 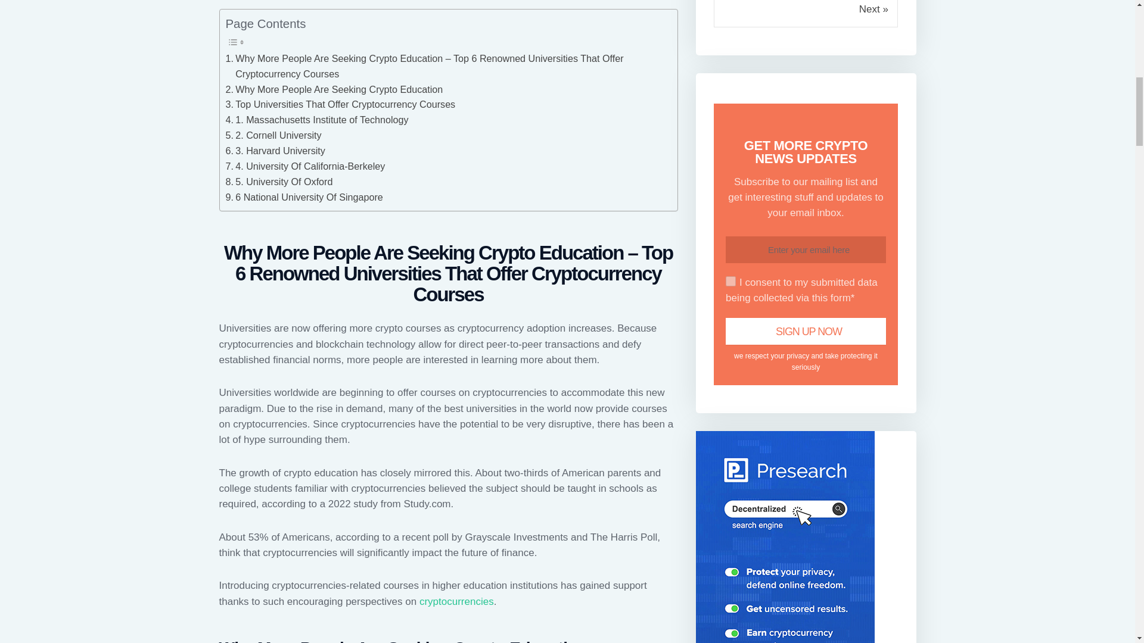 What do you see at coordinates (275, 151) in the screenshot?
I see `3. Harvard University` at bounding box center [275, 151].